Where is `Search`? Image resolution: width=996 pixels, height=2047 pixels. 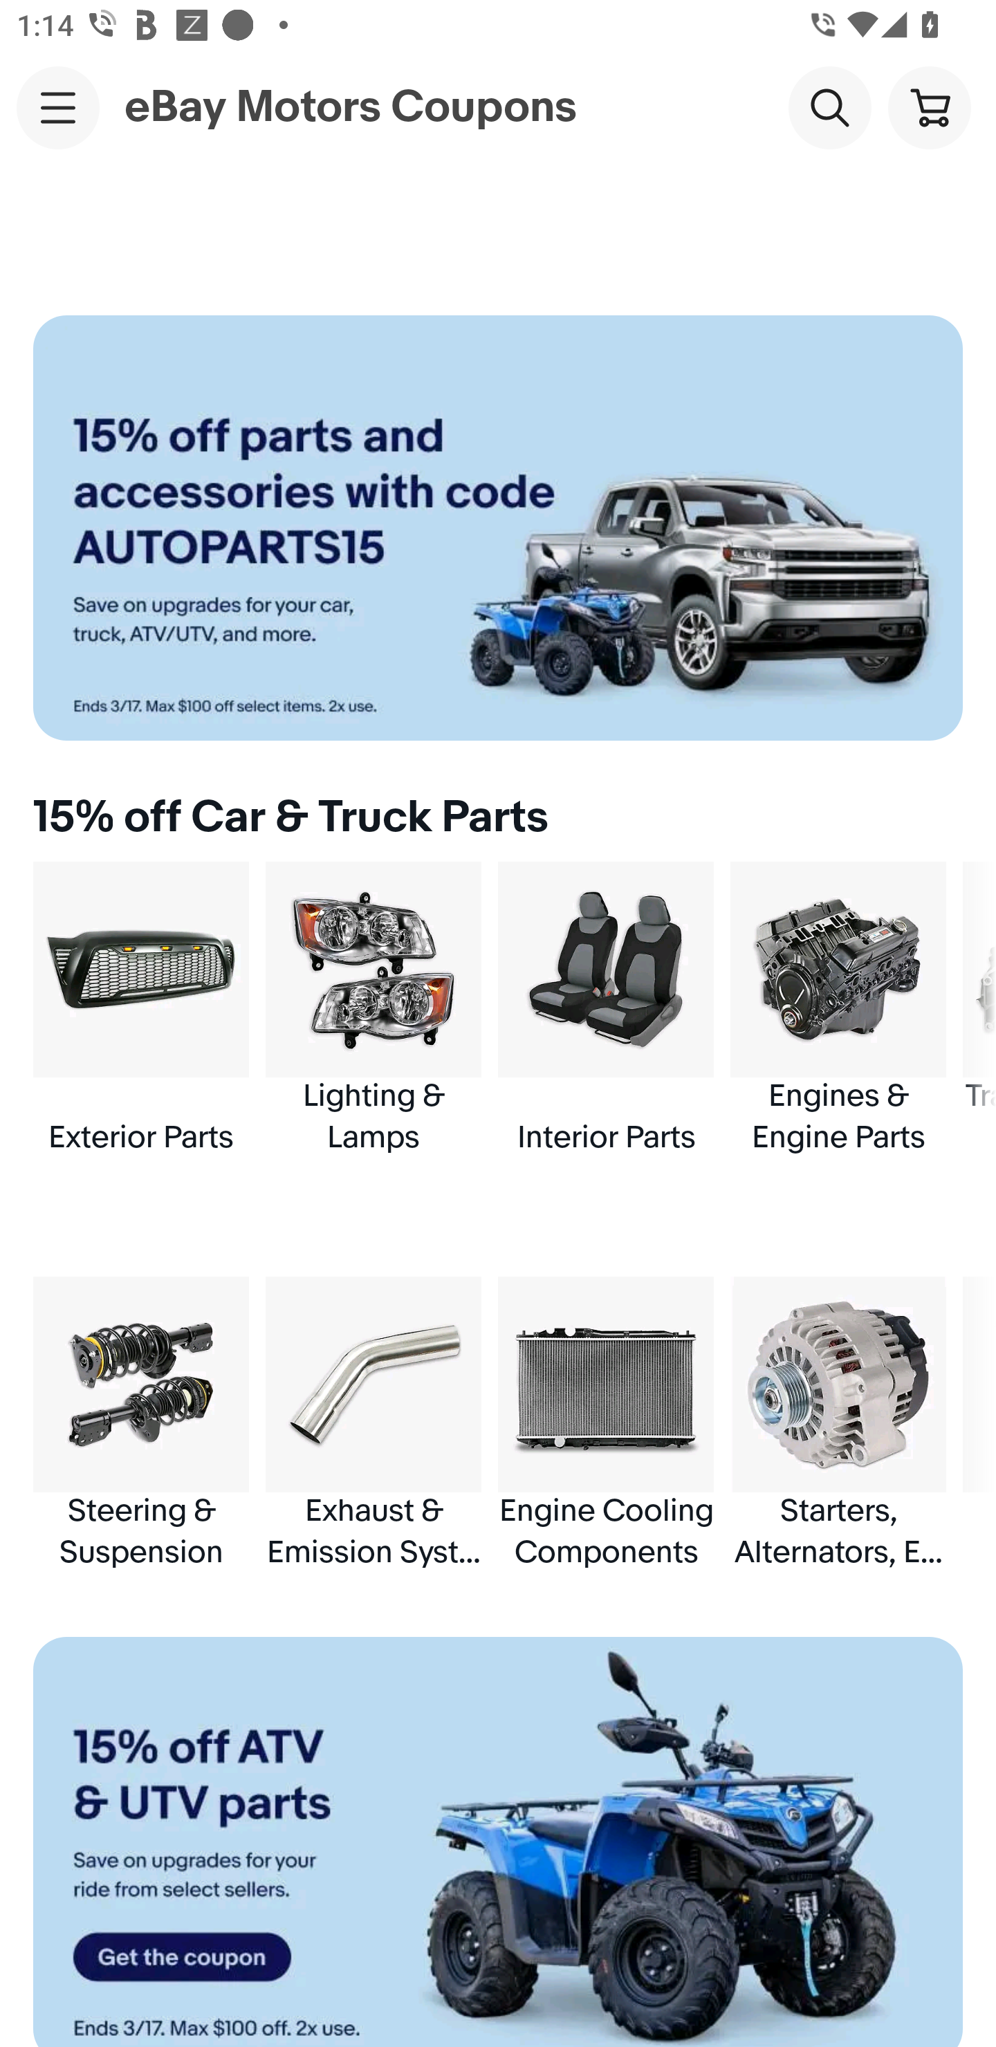
Search is located at coordinates (829, 106).